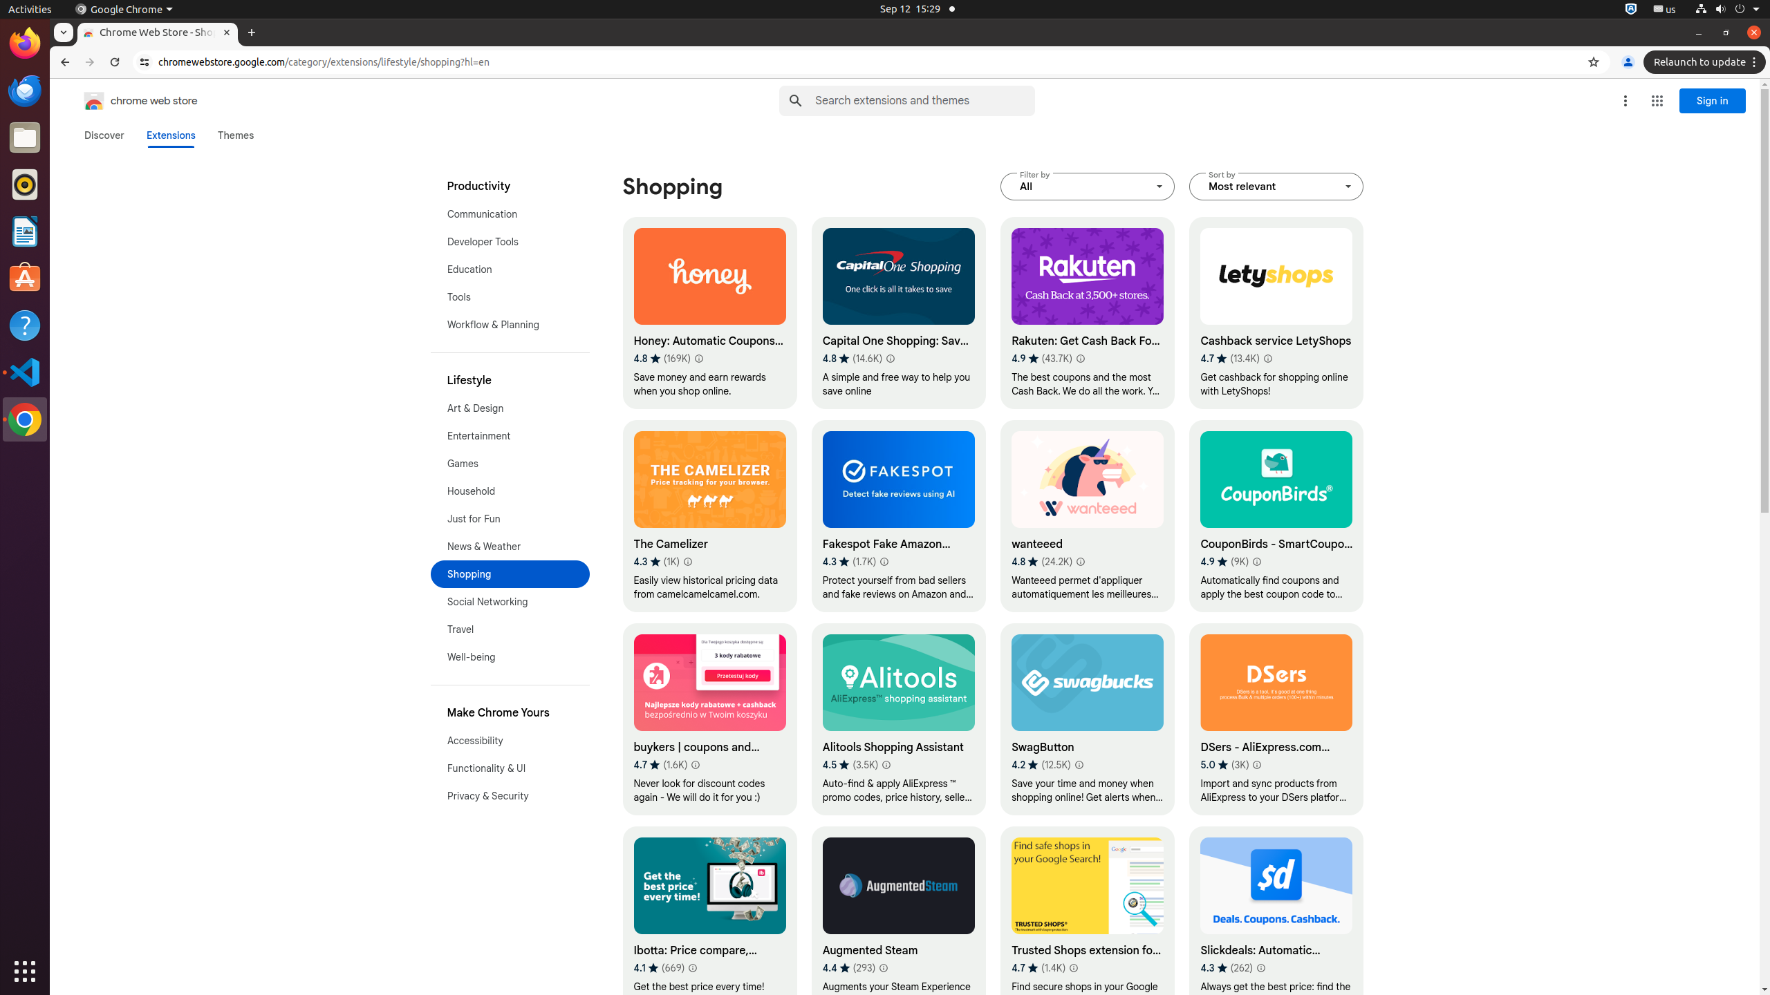  Describe the element at coordinates (510, 768) in the screenshot. I see `Functionality & UI` at that location.